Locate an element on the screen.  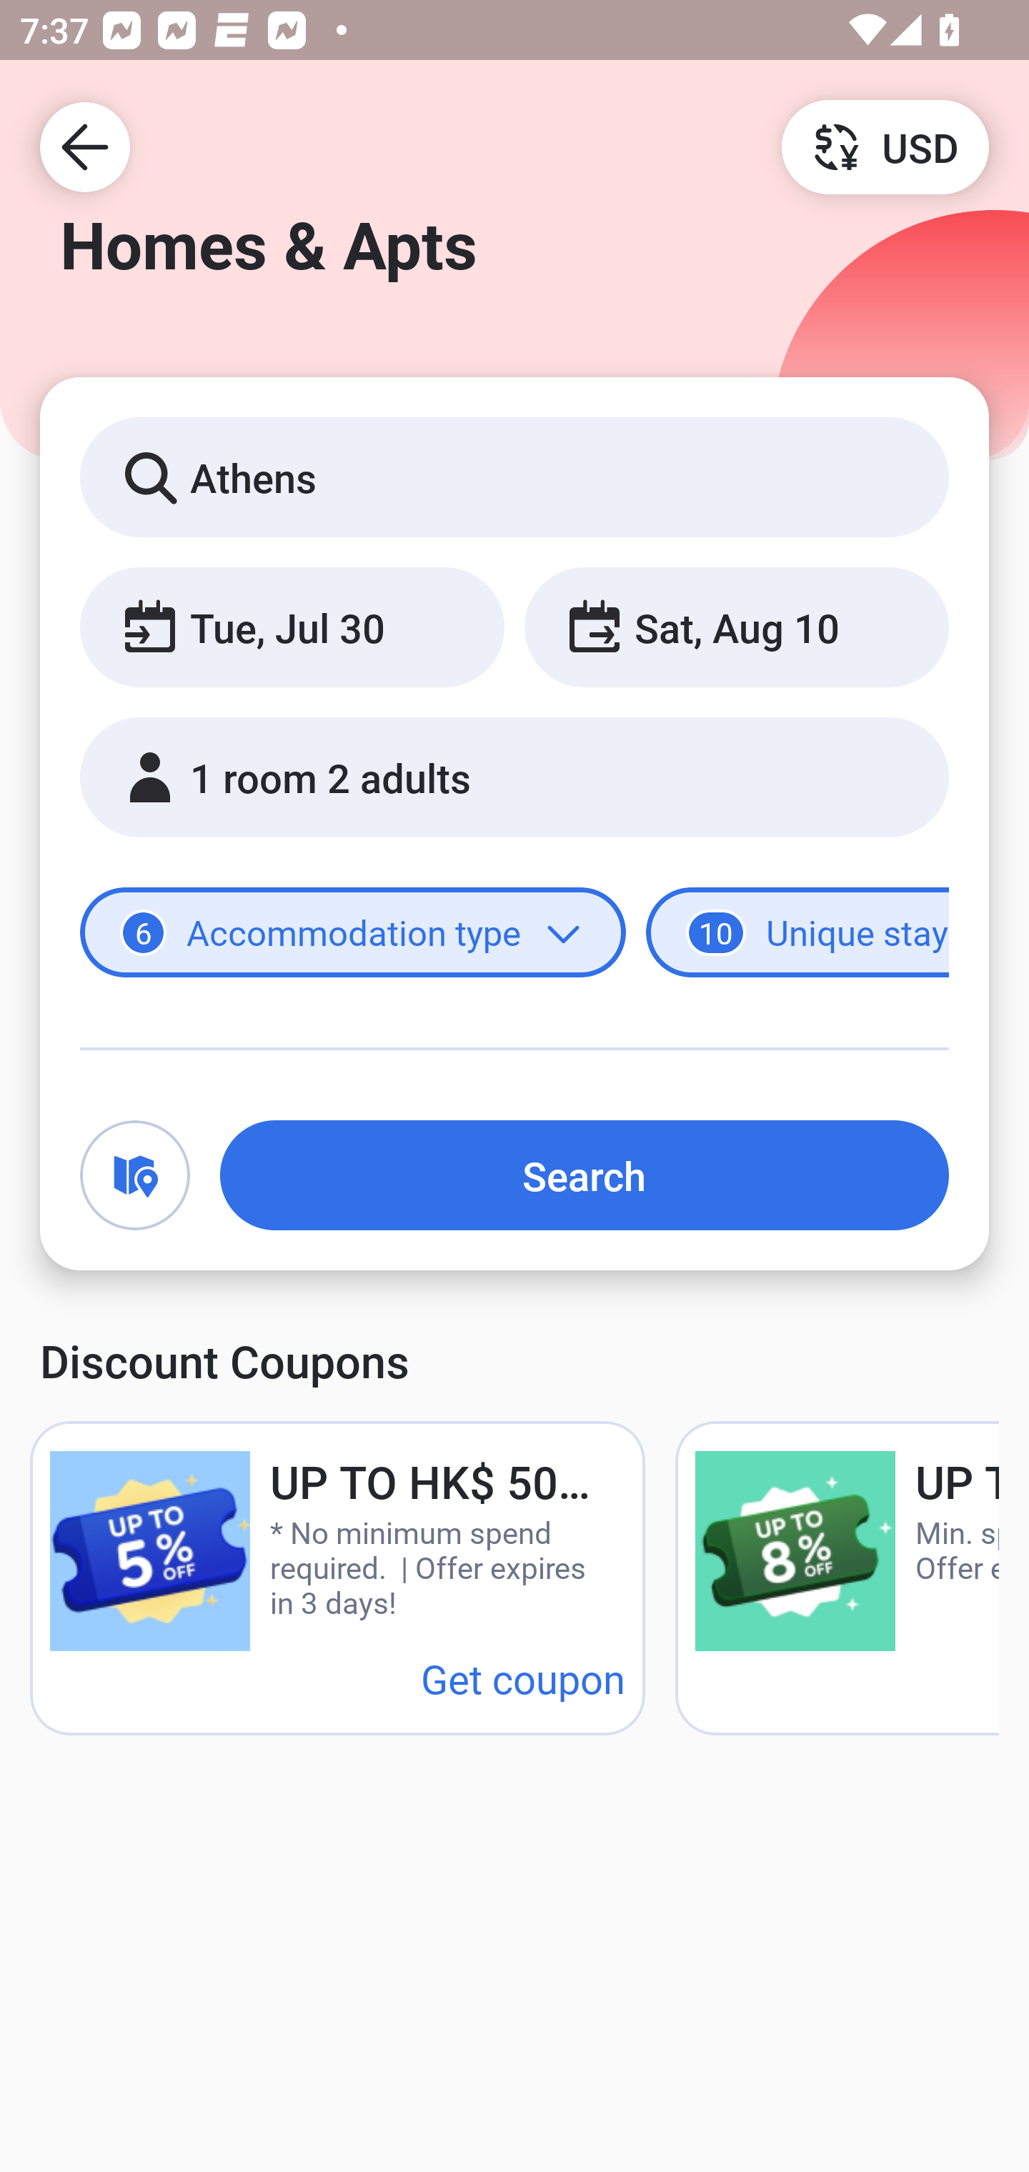
Athens is located at coordinates (514, 476).